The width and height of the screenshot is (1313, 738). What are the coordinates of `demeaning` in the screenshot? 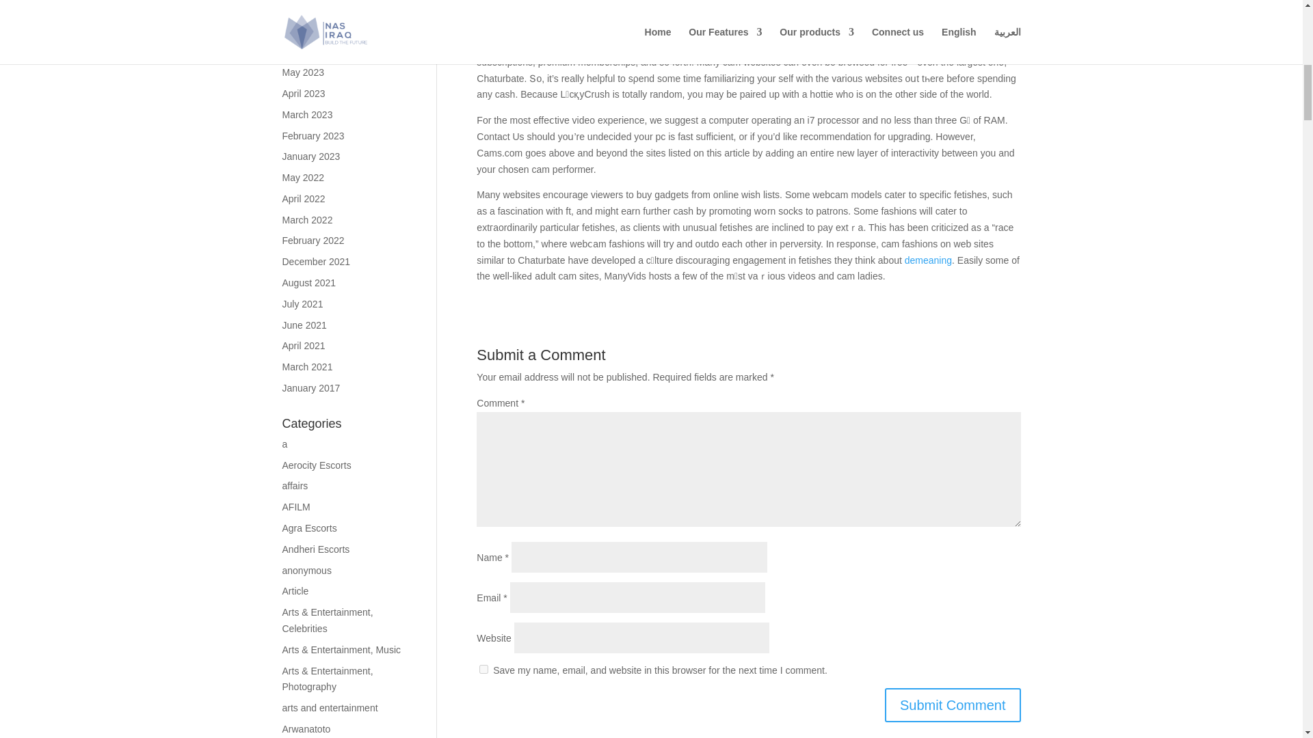 It's located at (928, 260).